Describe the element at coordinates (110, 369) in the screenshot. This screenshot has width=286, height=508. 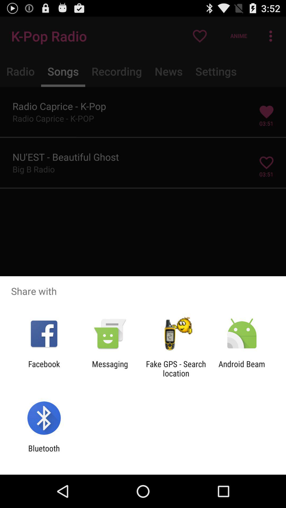
I see `tap the item to the right of facebook icon` at that location.